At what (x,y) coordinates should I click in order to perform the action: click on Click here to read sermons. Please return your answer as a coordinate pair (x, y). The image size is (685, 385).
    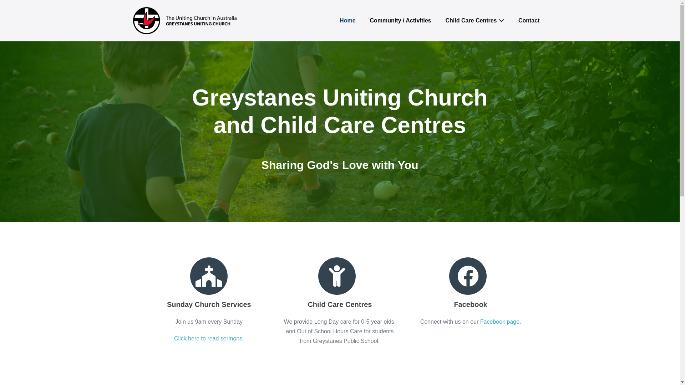
    Looking at the image, I should click on (208, 339).